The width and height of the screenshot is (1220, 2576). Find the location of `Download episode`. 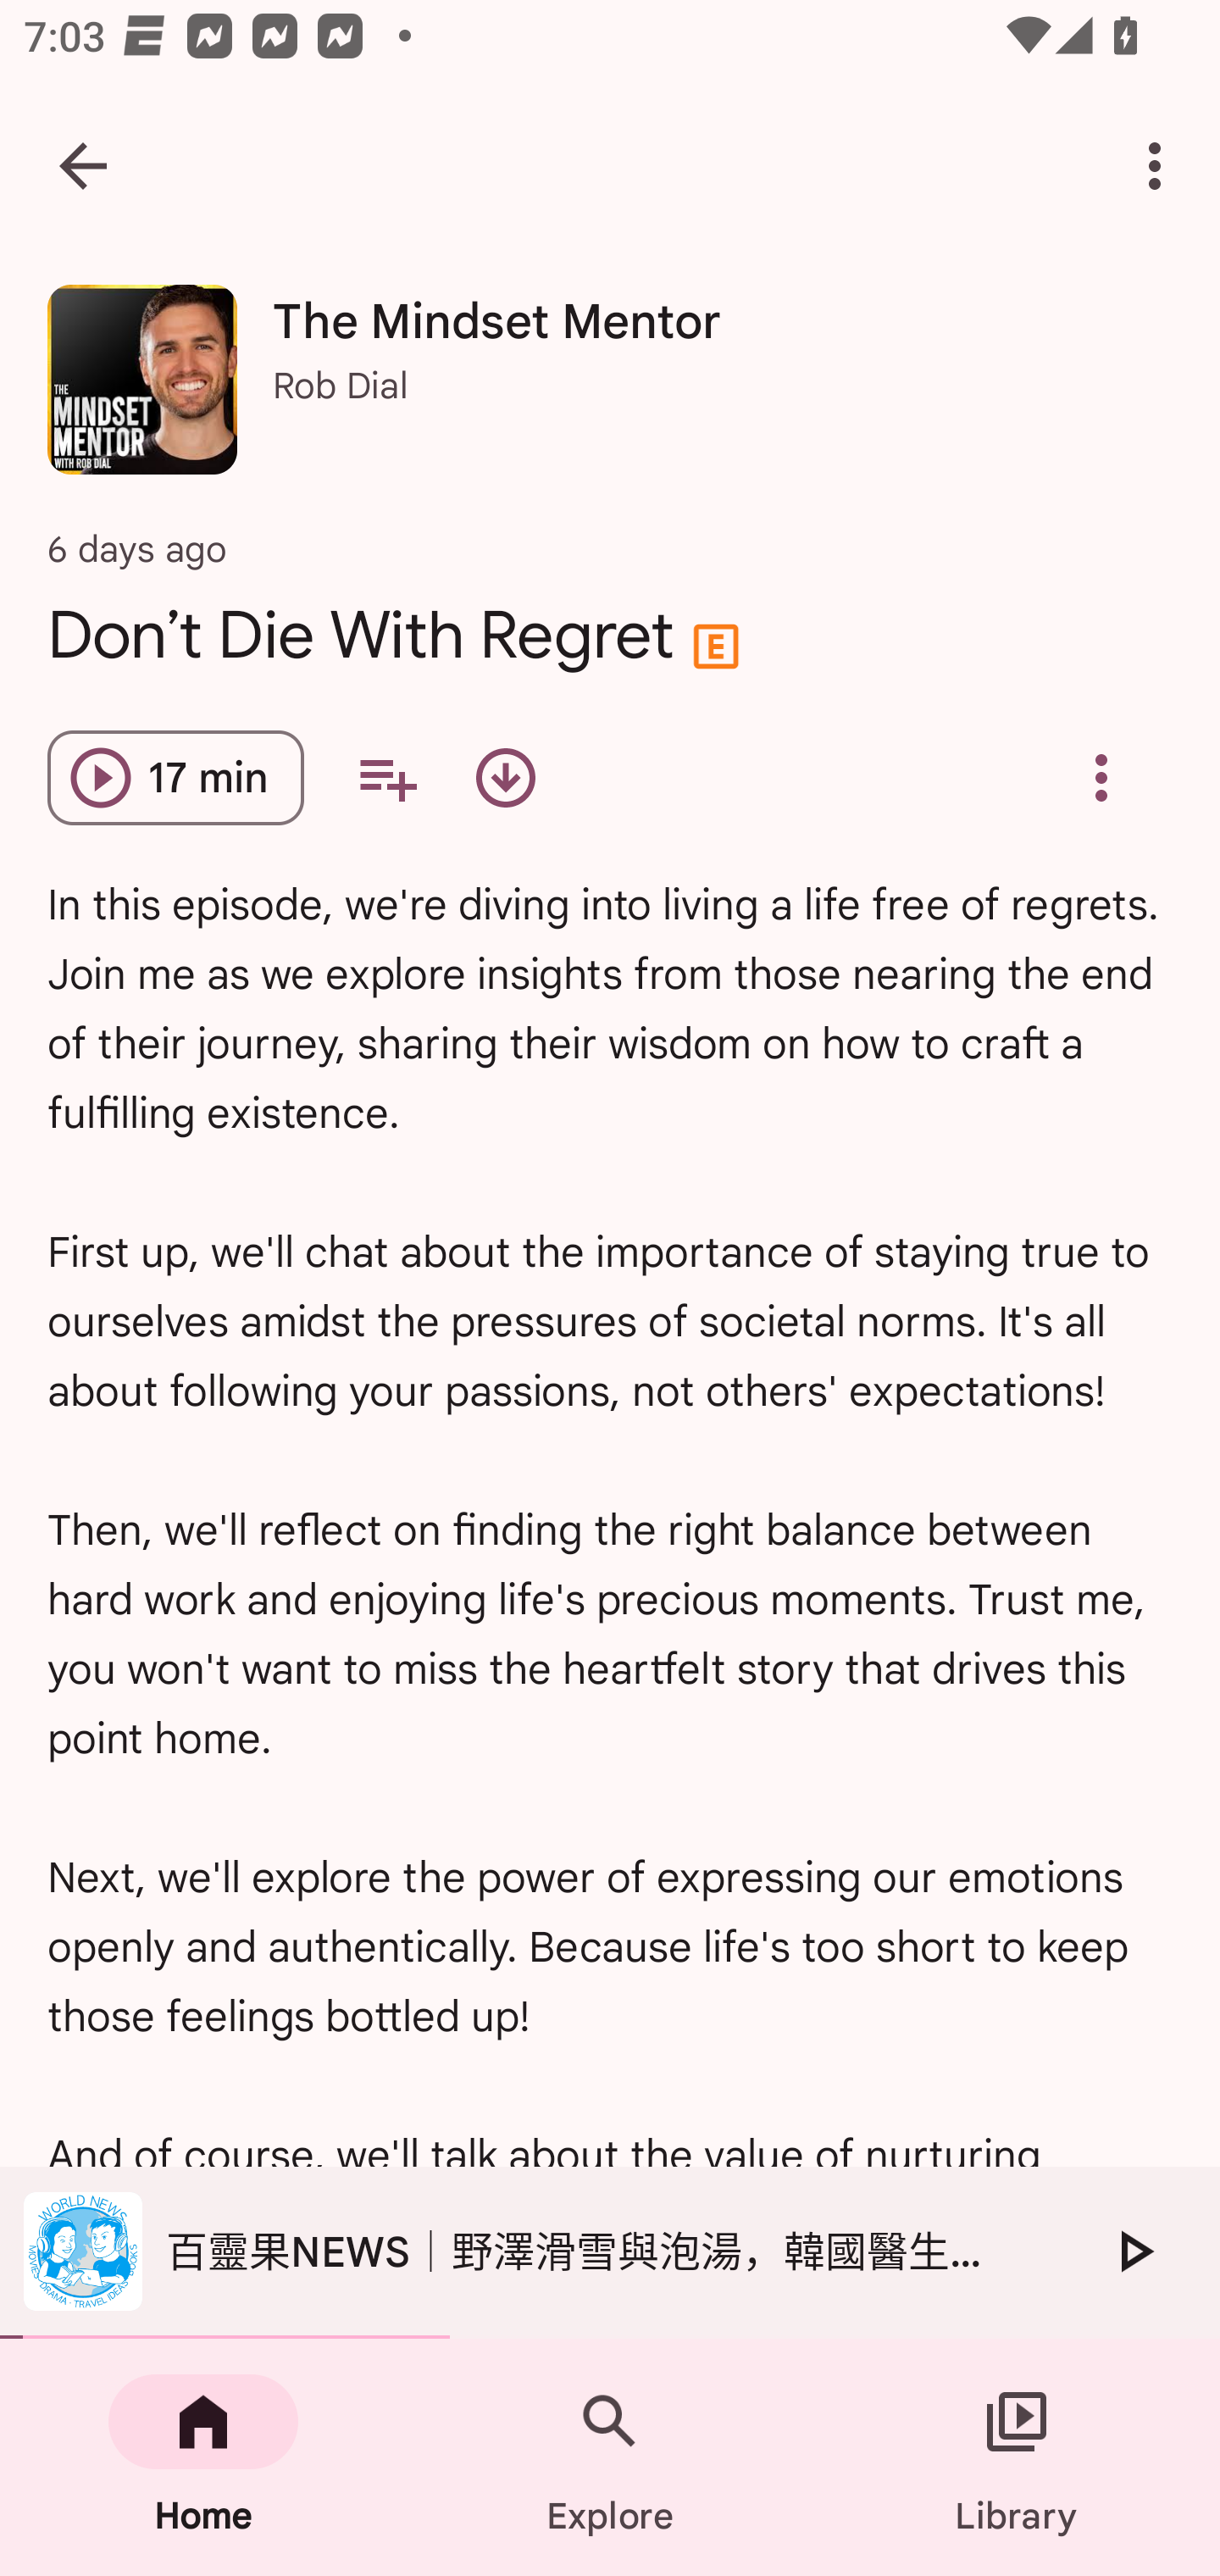

Download episode is located at coordinates (505, 778).